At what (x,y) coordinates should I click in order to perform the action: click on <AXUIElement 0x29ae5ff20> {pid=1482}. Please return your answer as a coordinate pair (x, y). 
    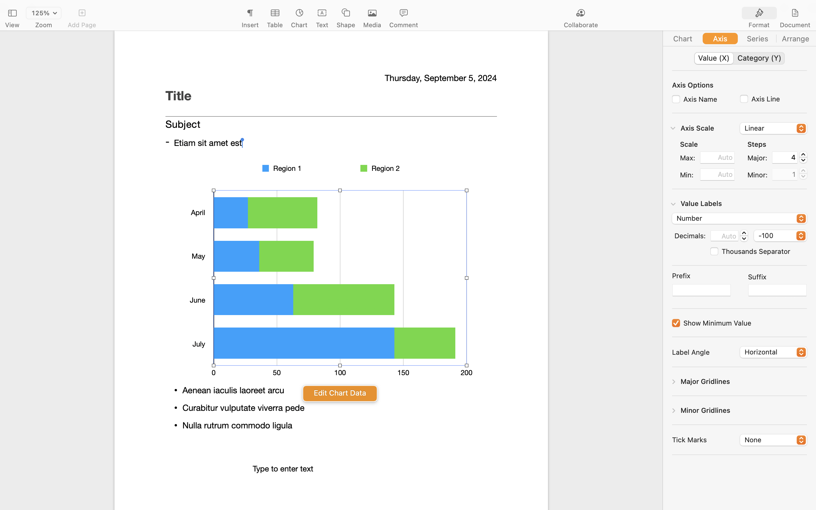
    Looking at the image, I should click on (777, 13).